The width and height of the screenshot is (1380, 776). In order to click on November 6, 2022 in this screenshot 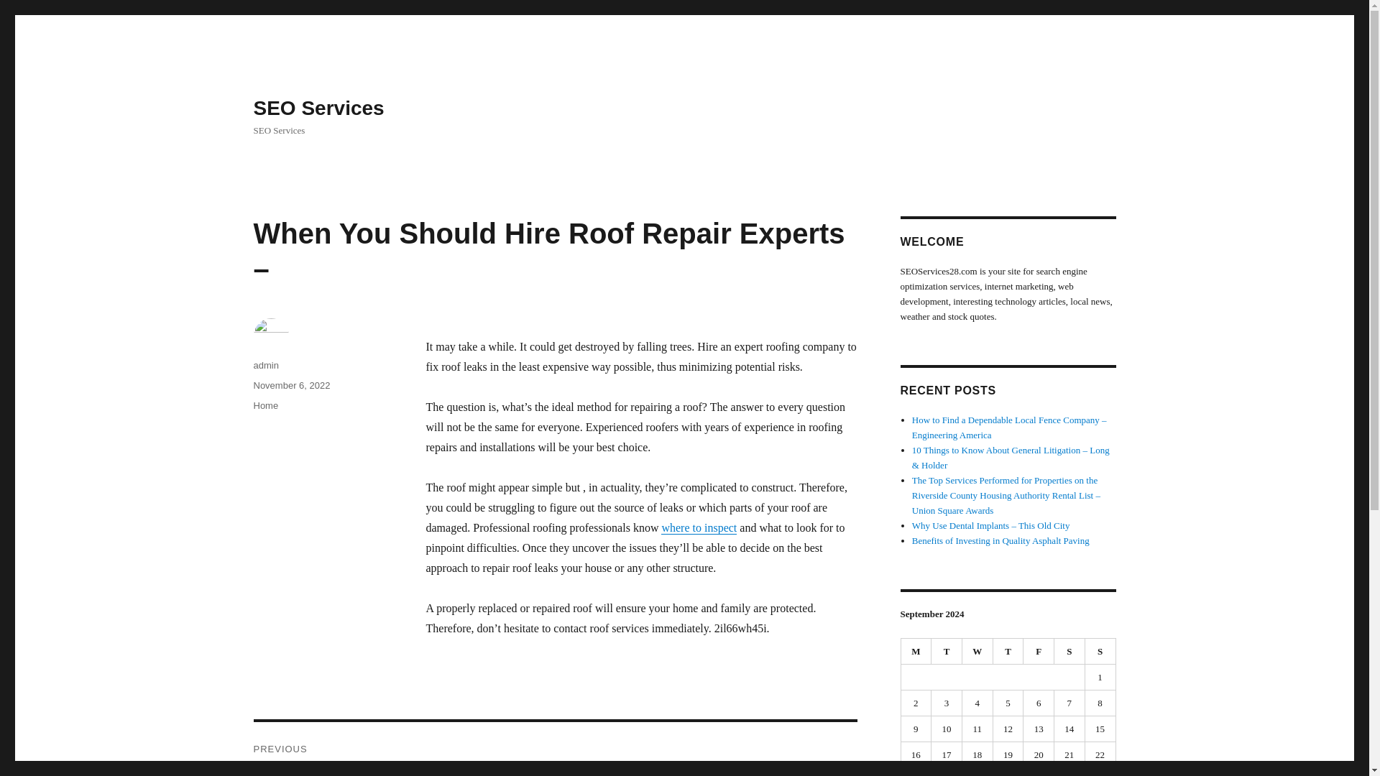, I will do `click(290, 385)`.